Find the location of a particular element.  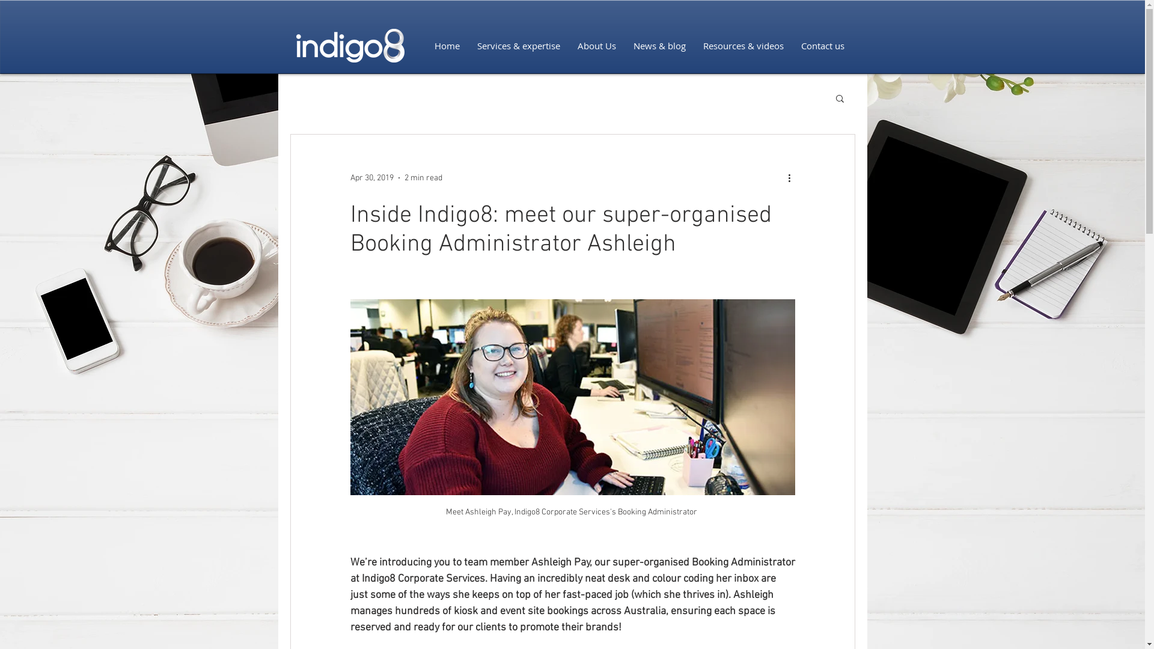

Contact us is located at coordinates (822, 46).